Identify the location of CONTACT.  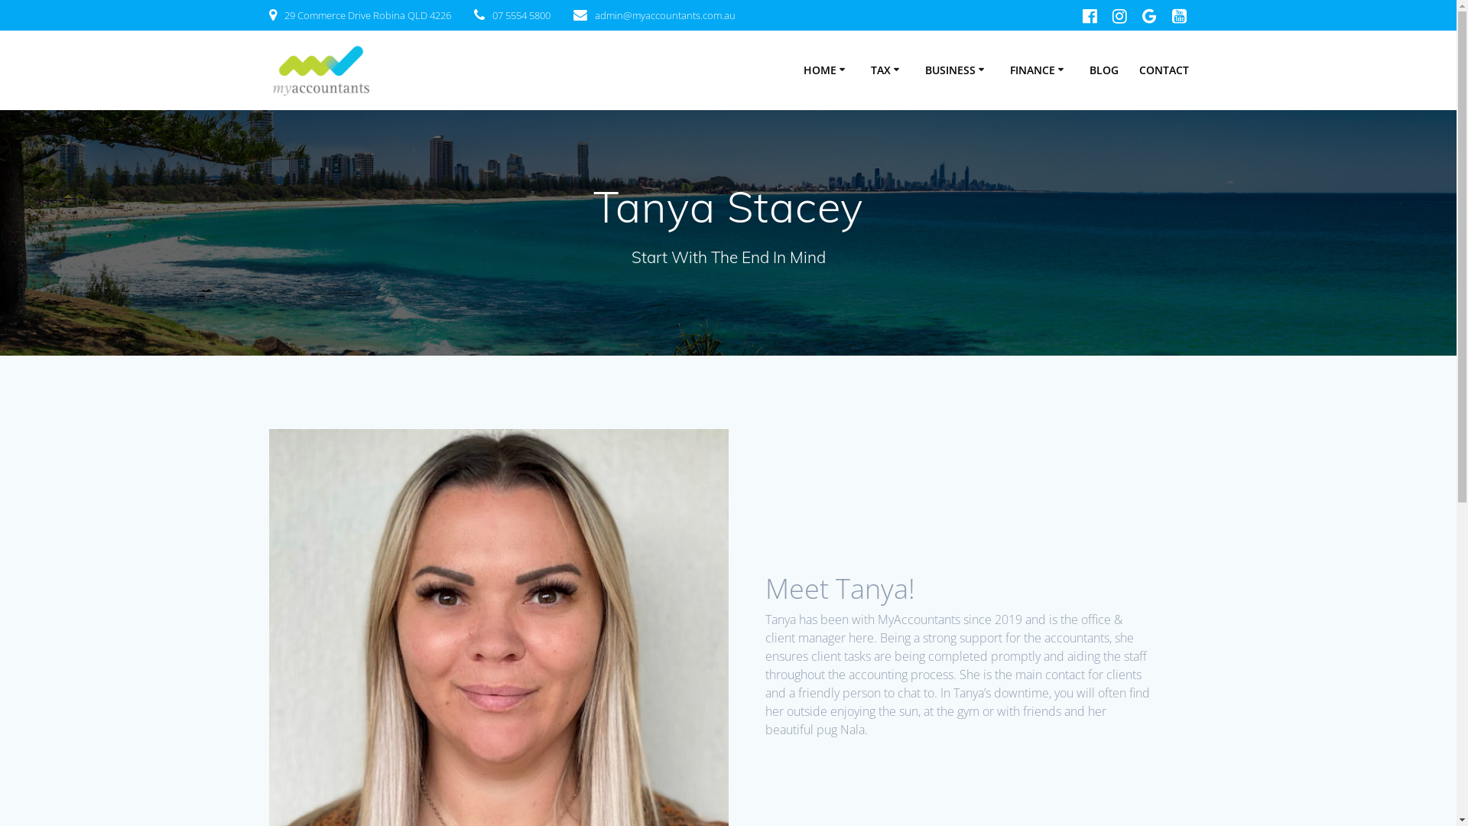
(1164, 70).